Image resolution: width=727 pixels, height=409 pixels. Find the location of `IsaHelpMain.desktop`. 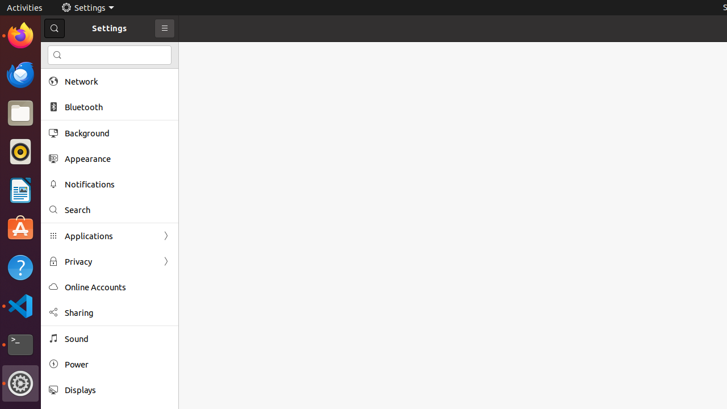

IsaHelpMain.desktop is located at coordinates (76, 170).